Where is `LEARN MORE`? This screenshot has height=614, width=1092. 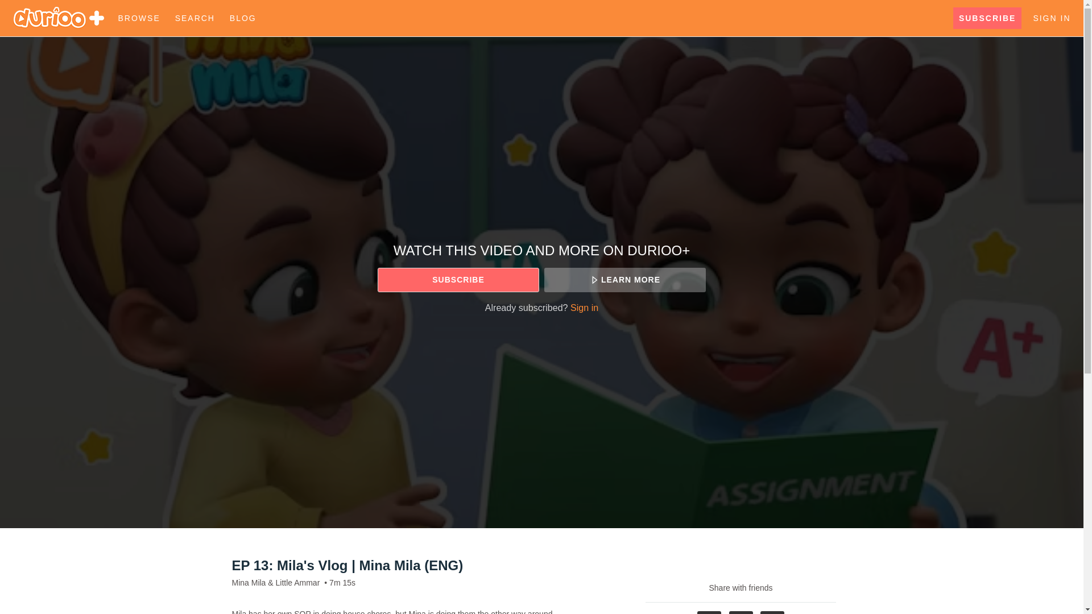
LEARN MORE is located at coordinates (624, 280).